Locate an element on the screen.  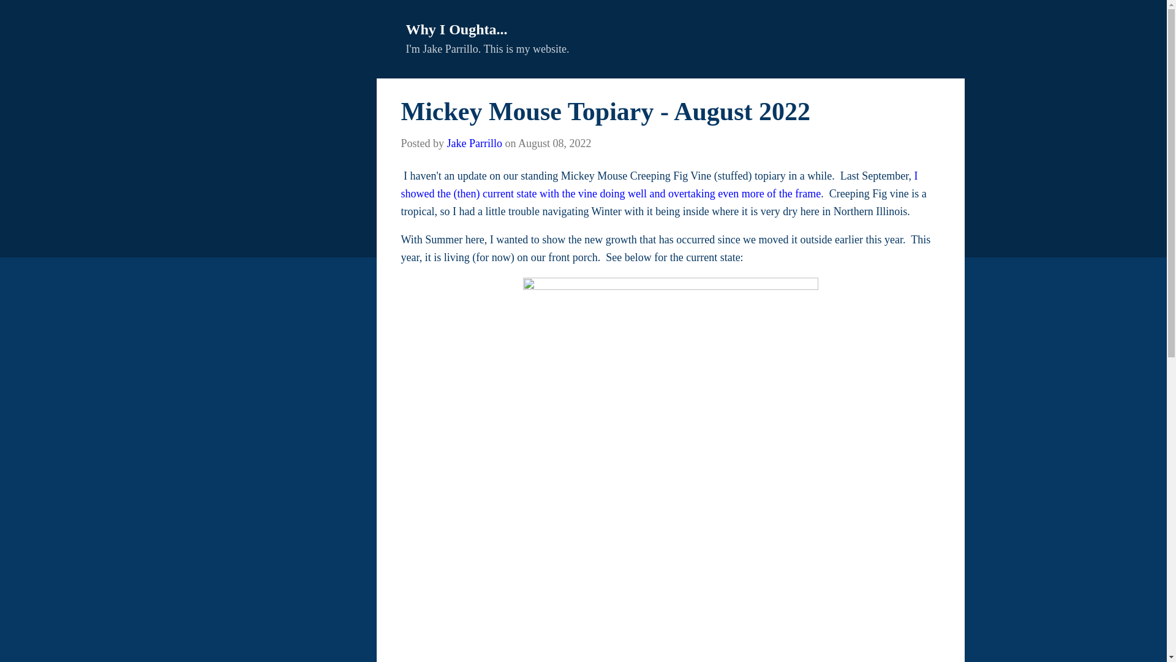
permanent link is located at coordinates (555, 143).